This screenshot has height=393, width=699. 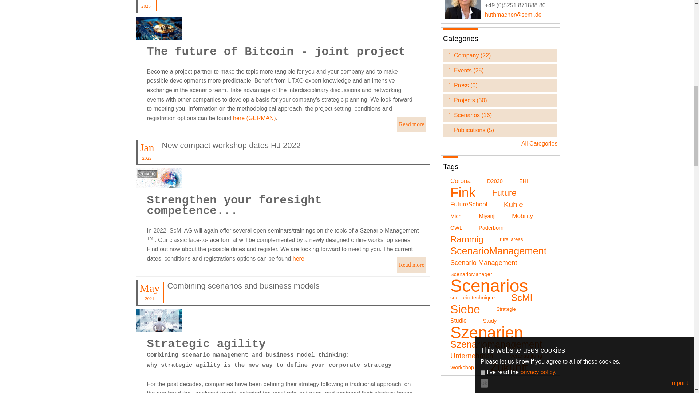 I want to click on 3 items tagged with Miyanji, so click(x=485, y=216).